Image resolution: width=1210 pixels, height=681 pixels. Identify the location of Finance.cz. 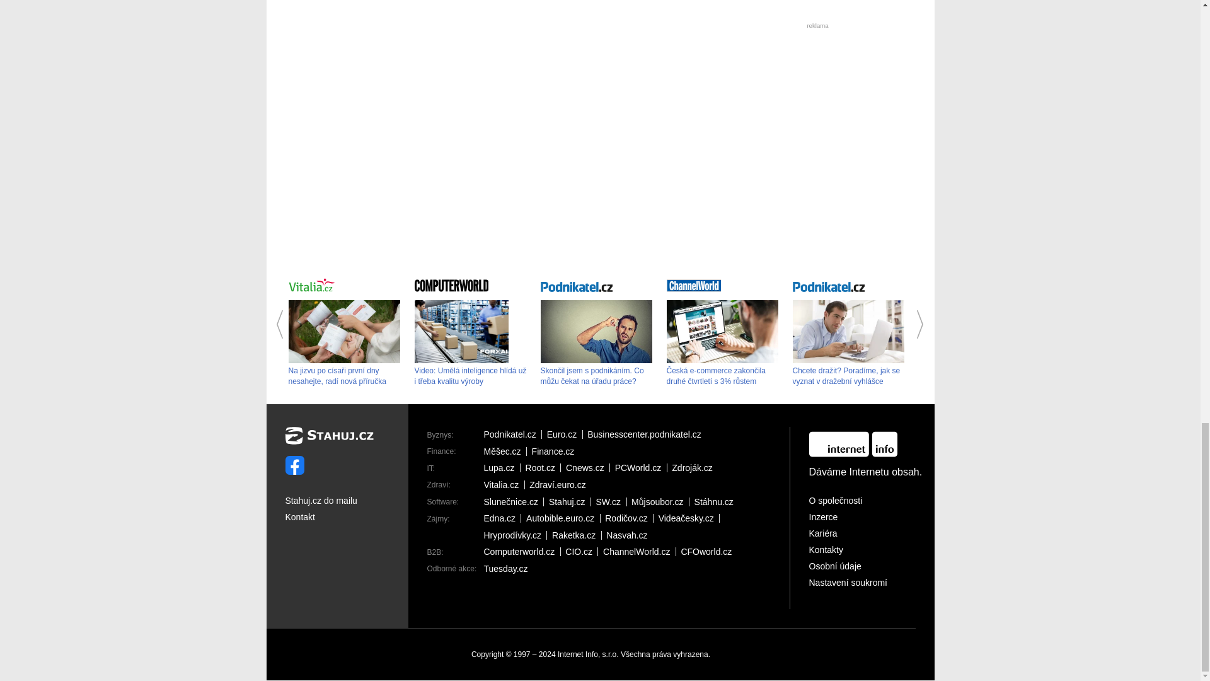
(556, 451).